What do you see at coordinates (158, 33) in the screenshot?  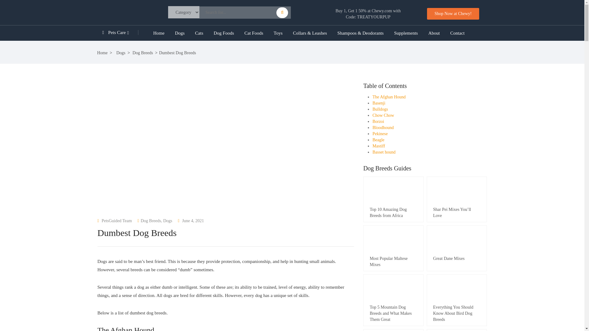 I see `Home` at bounding box center [158, 33].